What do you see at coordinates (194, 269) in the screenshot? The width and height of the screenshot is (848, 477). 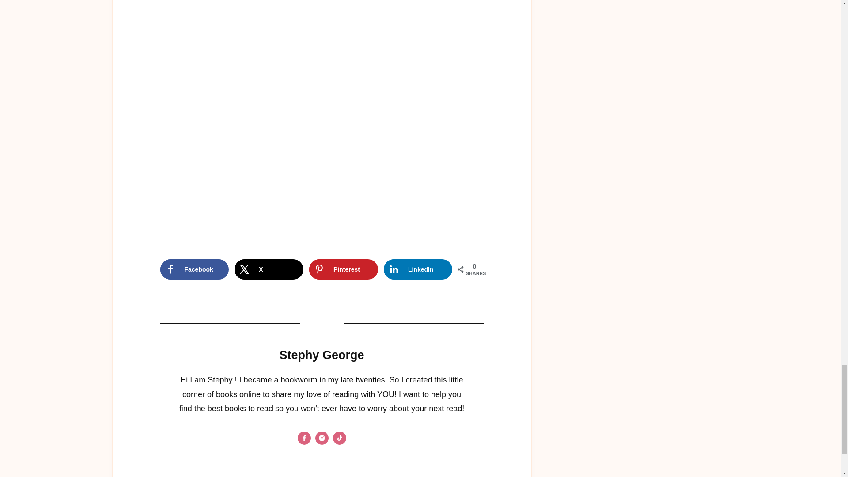 I see `Share on Facebook` at bounding box center [194, 269].